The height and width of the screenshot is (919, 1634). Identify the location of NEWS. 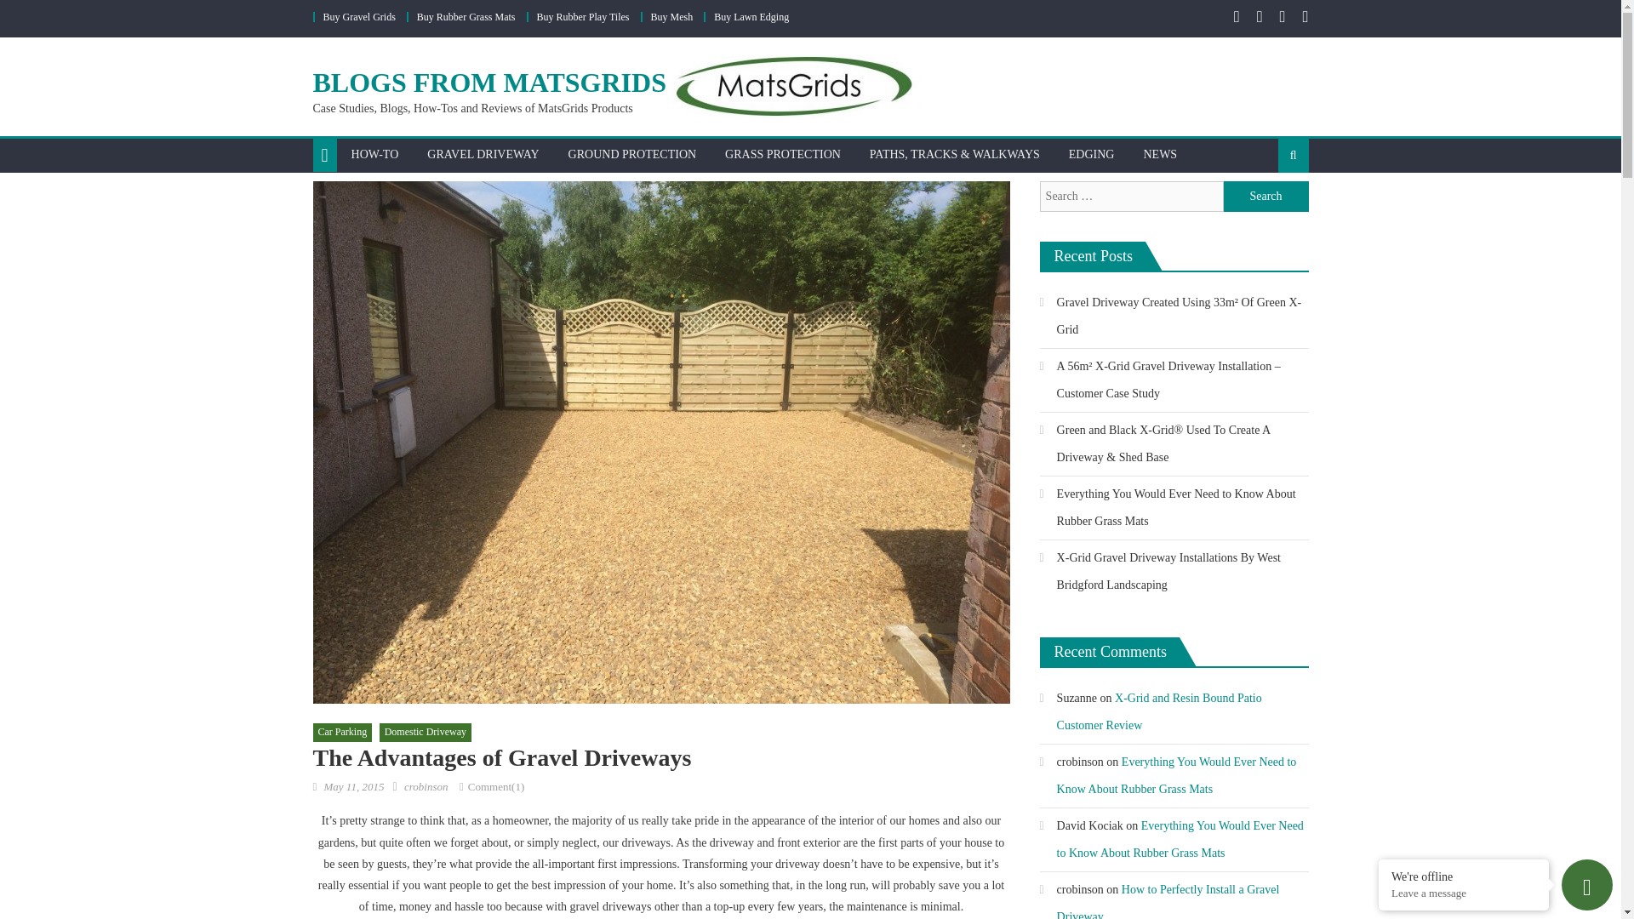
(1159, 155).